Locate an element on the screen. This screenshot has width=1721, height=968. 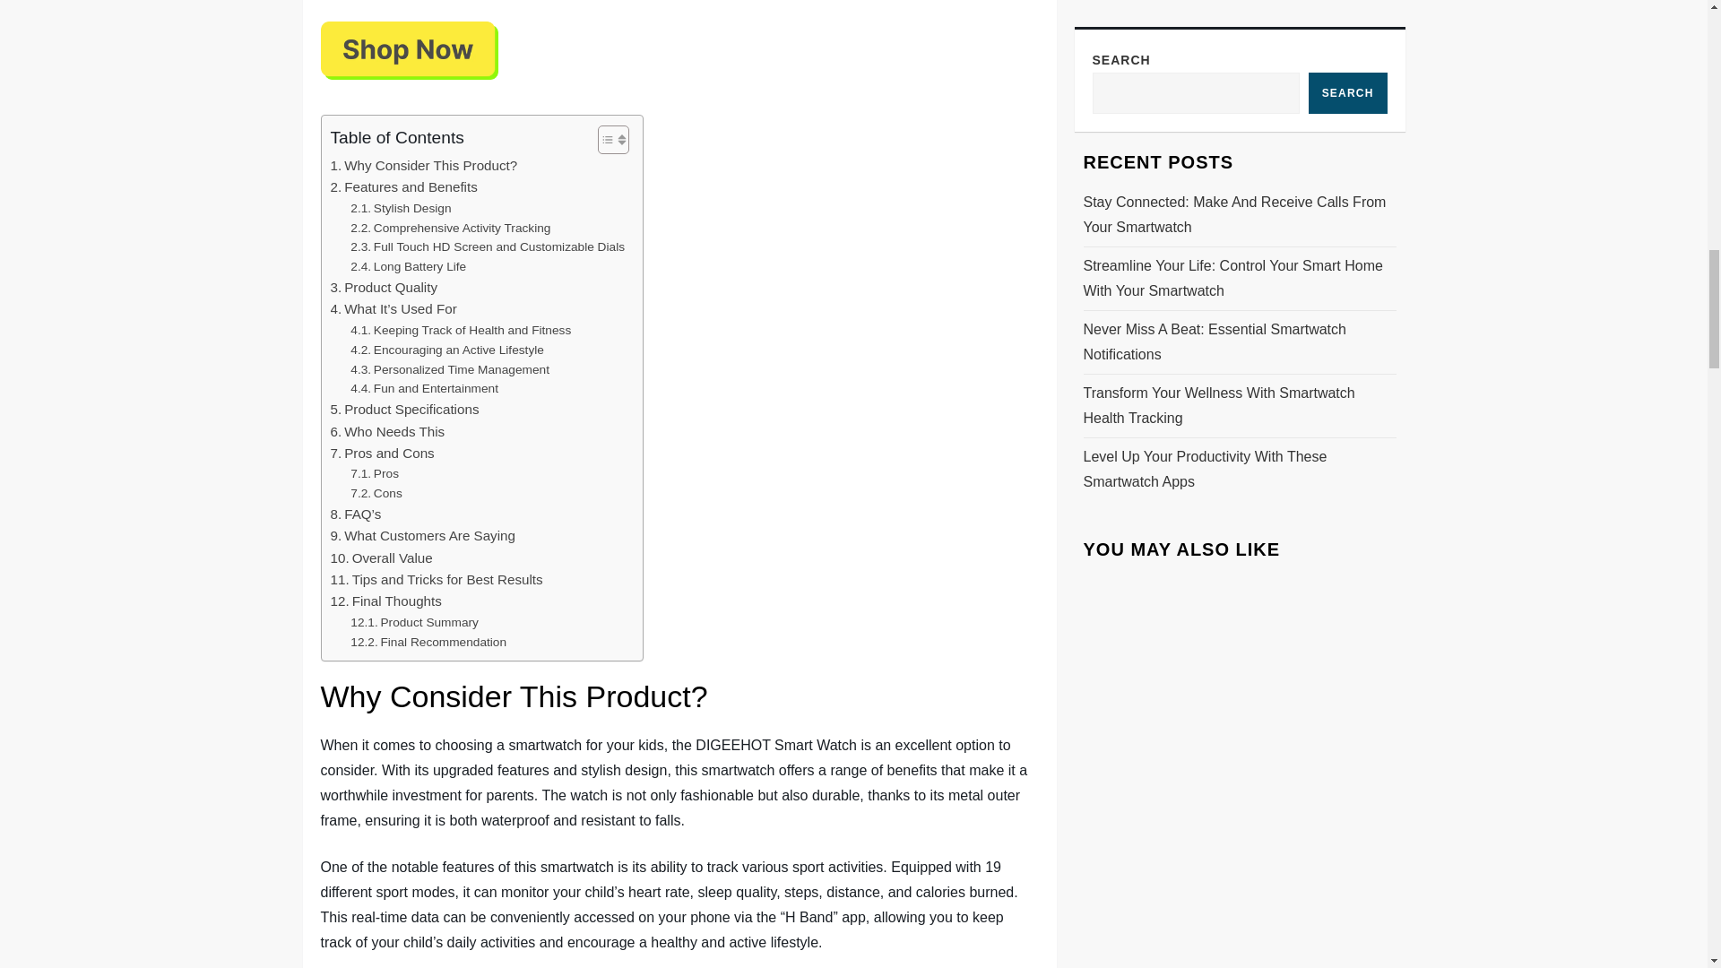
Personalized Time Management is located at coordinates (450, 369).